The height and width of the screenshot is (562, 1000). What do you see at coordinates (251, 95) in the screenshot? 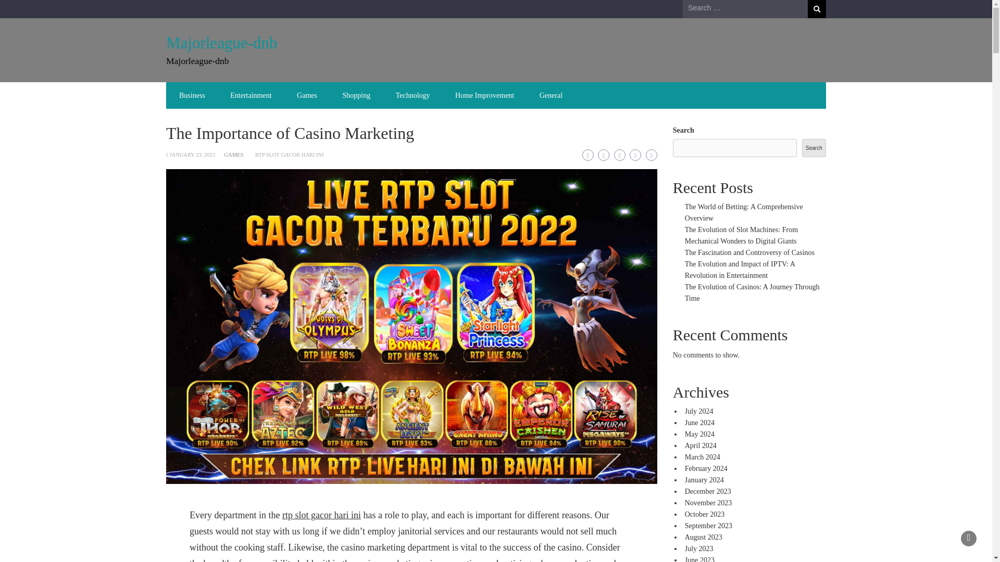
I see `Entertainment` at bounding box center [251, 95].